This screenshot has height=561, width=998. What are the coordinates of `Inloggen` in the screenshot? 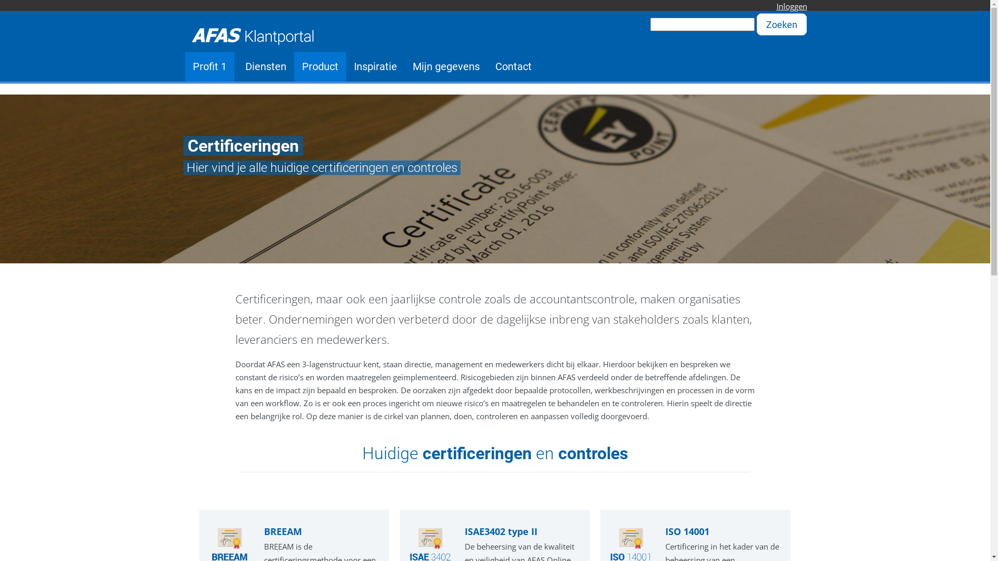 It's located at (792, 6).